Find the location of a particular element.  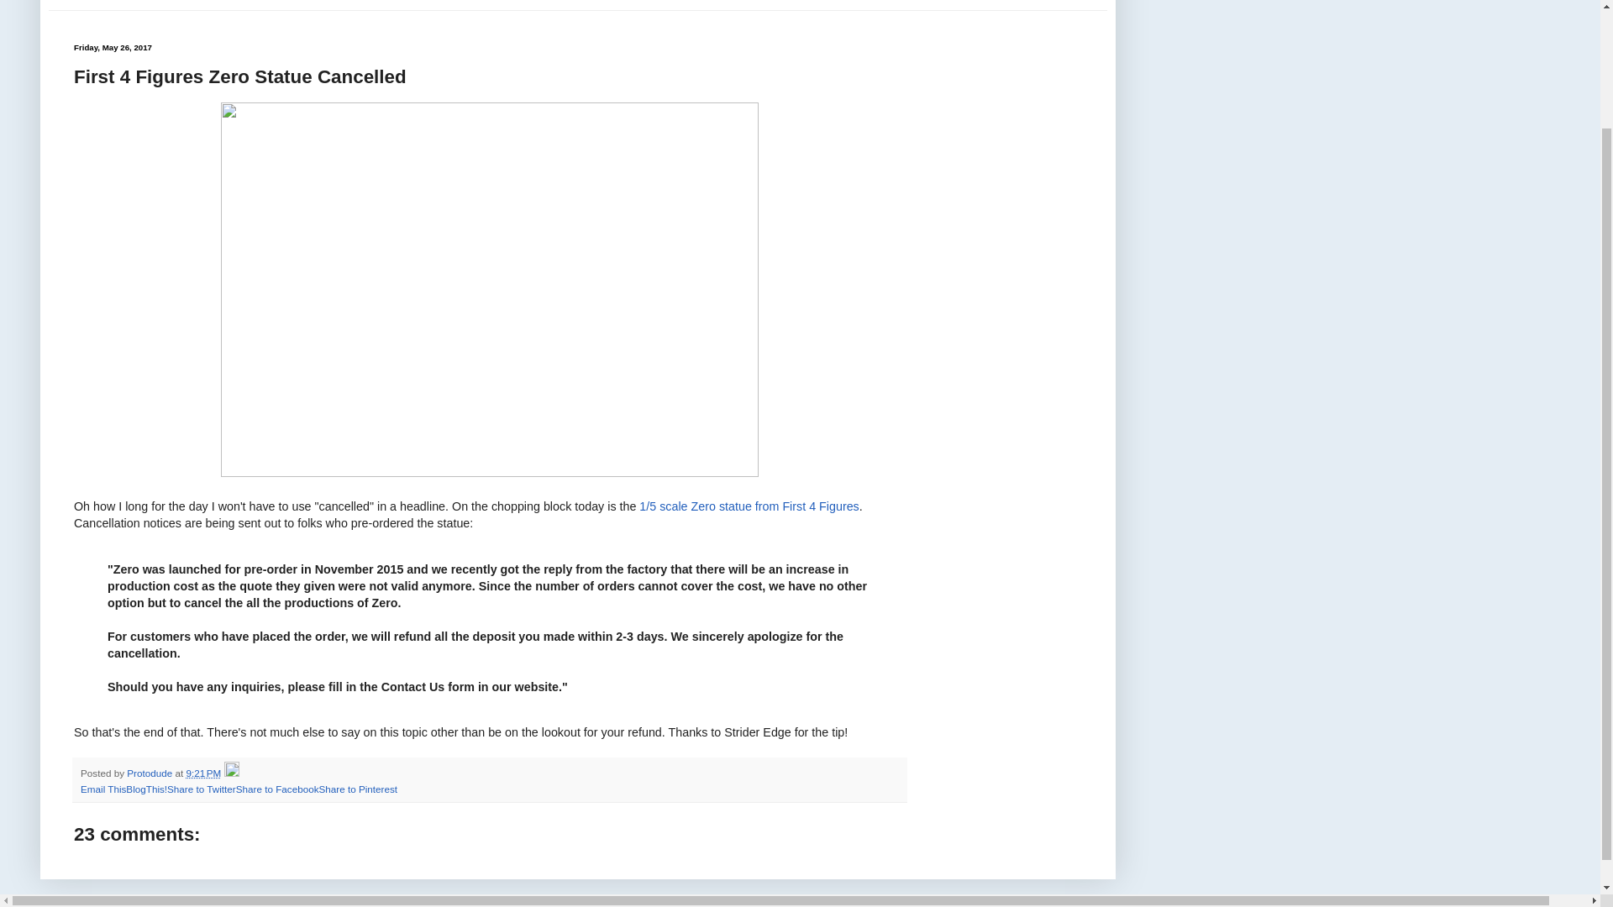

Share to Pinterest is located at coordinates (357, 789).